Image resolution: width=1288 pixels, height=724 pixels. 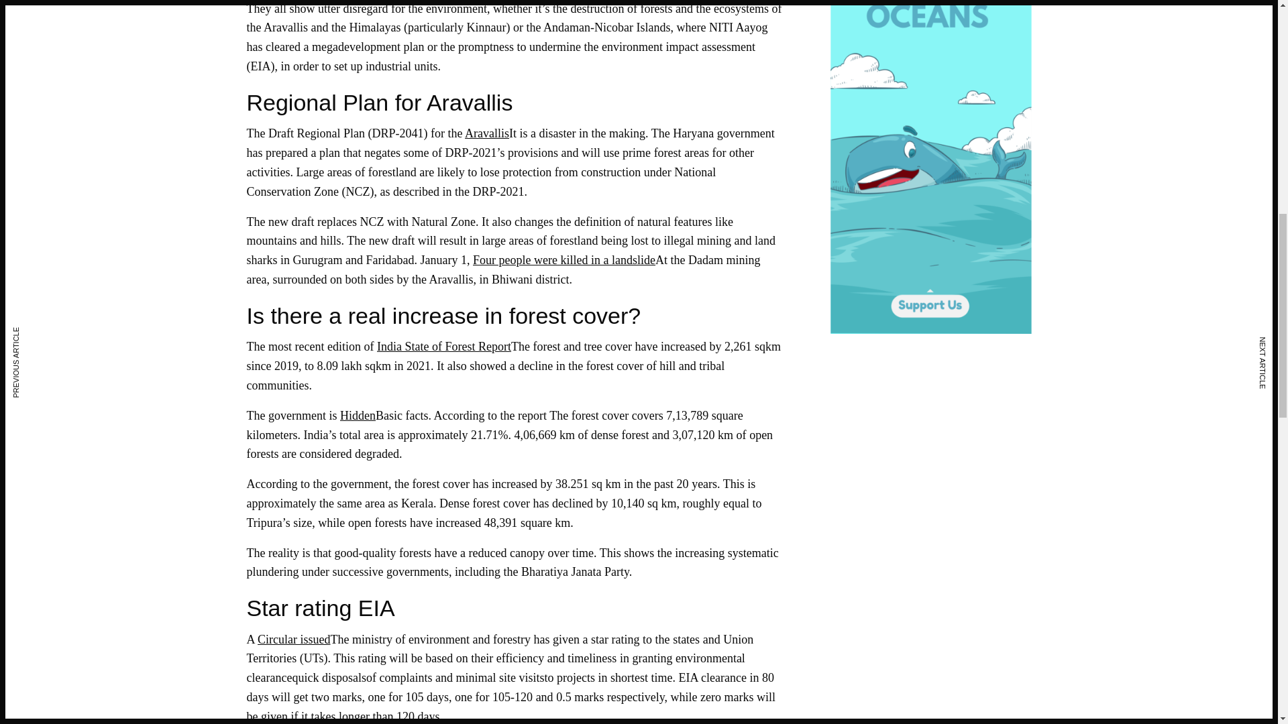 What do you see at coordinates (444, 346) in the screenshot?
I see `India State of Forest Report` at bounding box center [444, 346].